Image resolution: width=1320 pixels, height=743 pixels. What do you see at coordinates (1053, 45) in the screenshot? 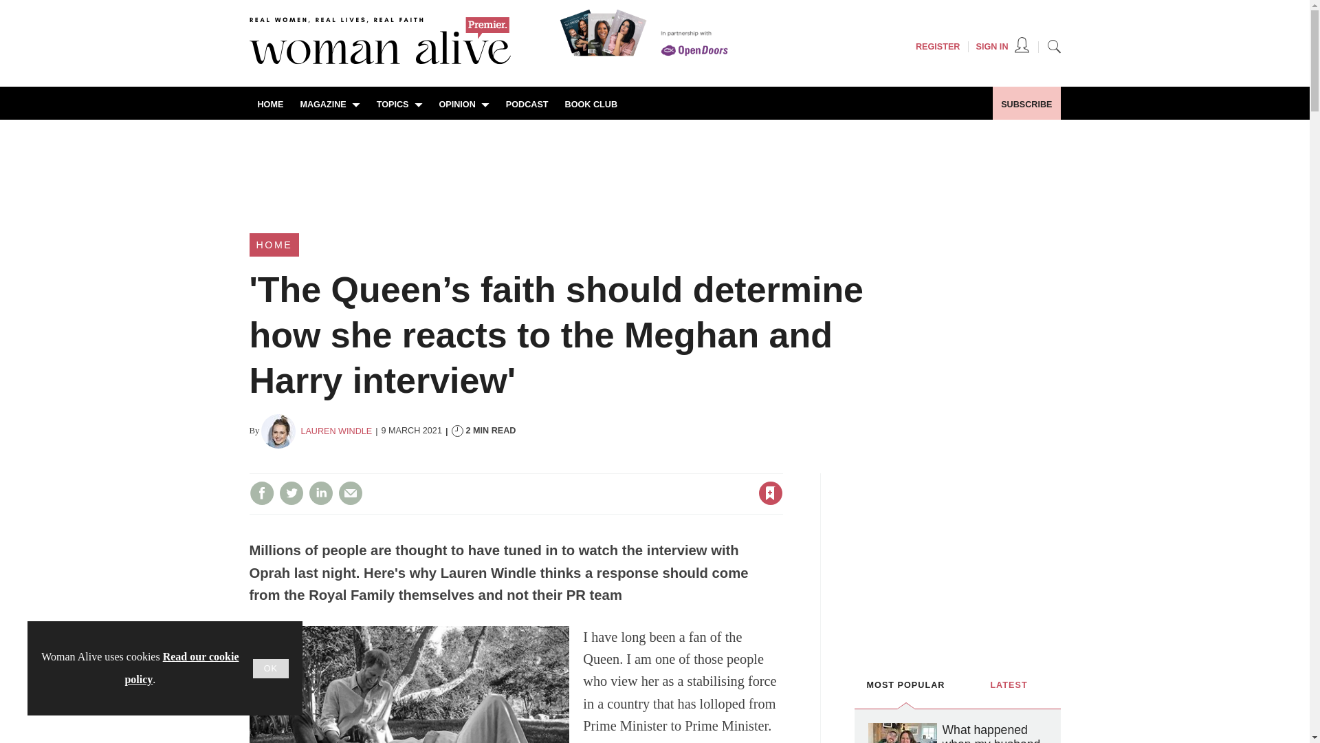
I see `SEARCH` at bounding box center [1053, 45].